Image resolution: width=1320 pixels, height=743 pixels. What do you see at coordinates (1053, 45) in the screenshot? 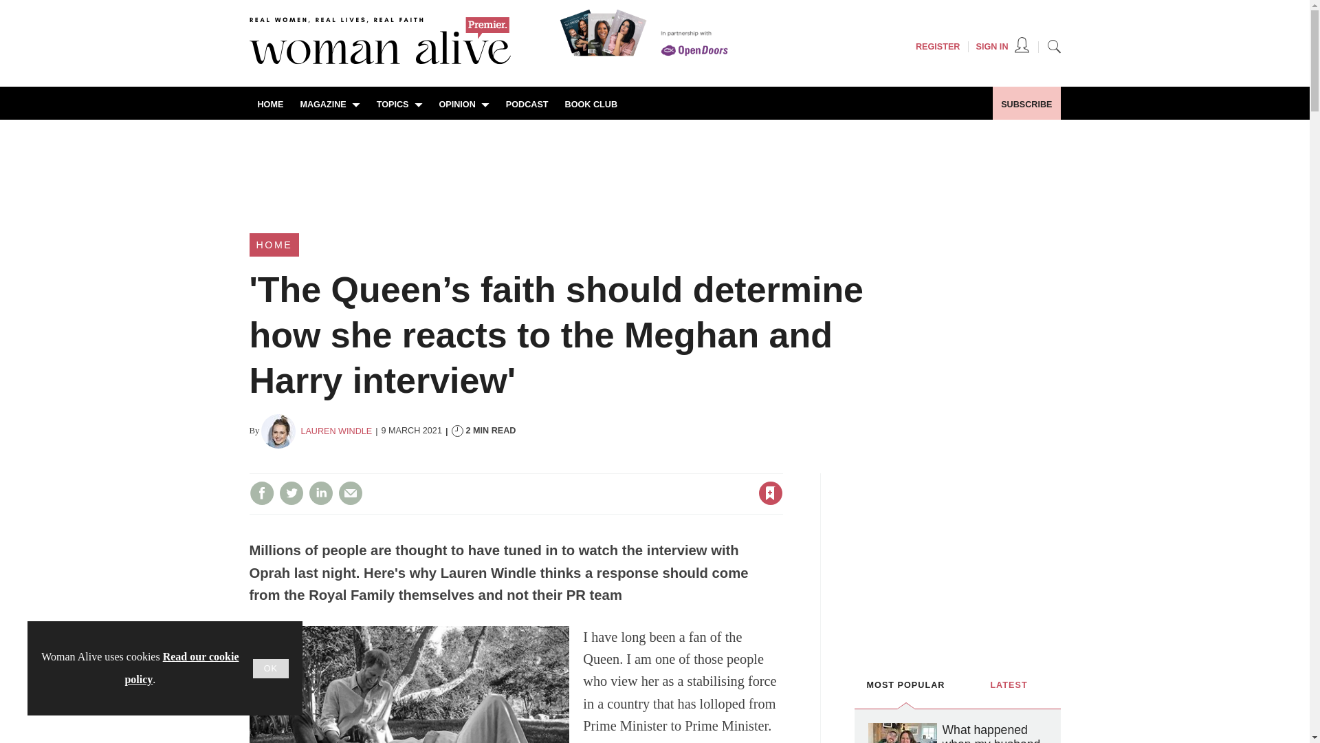
I see `SEARCH` at bounding box center [1053, 45].